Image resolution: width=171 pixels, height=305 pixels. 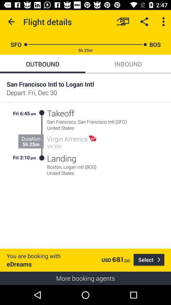 What do you see at coordinates (123, 22) in the screenshot?
I see `tap the item next to the flight details` at bounding box center [123, 22].